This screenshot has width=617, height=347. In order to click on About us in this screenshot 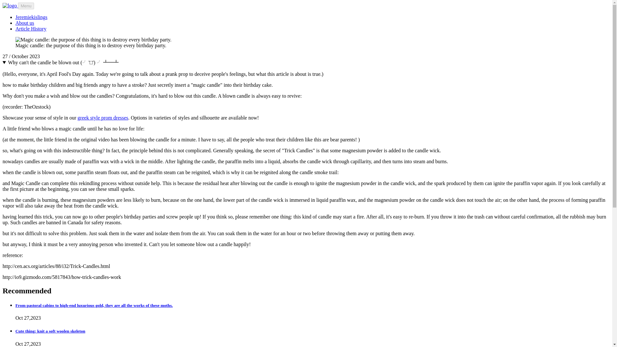, I will do `click(24, 22)`.